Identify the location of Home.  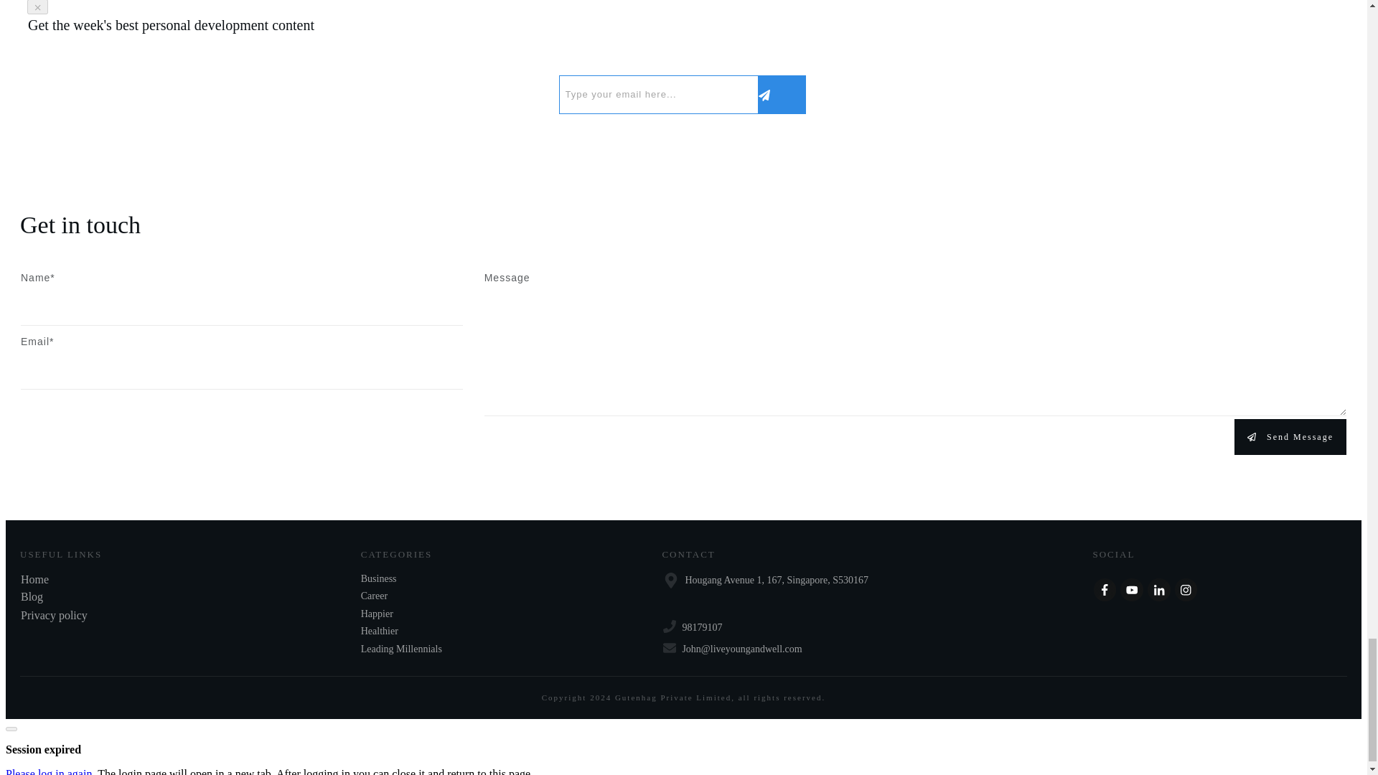
(34, 580).